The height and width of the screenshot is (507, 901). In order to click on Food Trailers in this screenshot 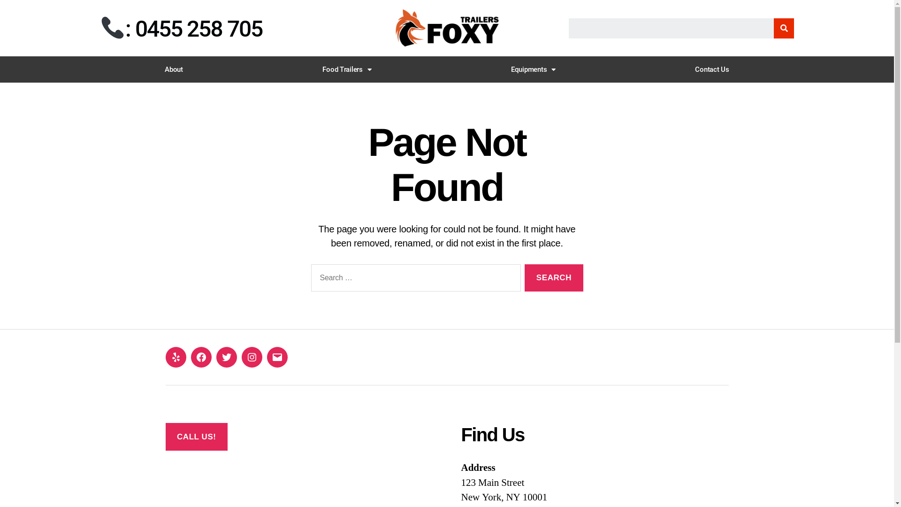, I will do `click(347, 69)`.